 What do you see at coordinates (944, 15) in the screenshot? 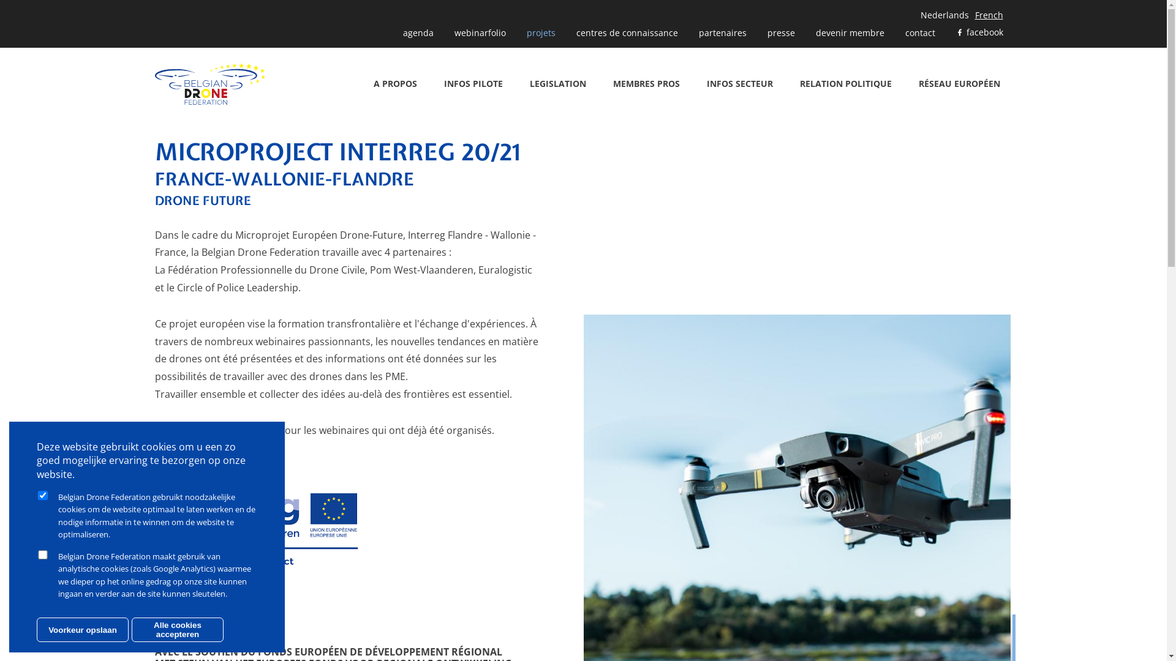
I see `Nederlands` at bounding box center [944, 15].